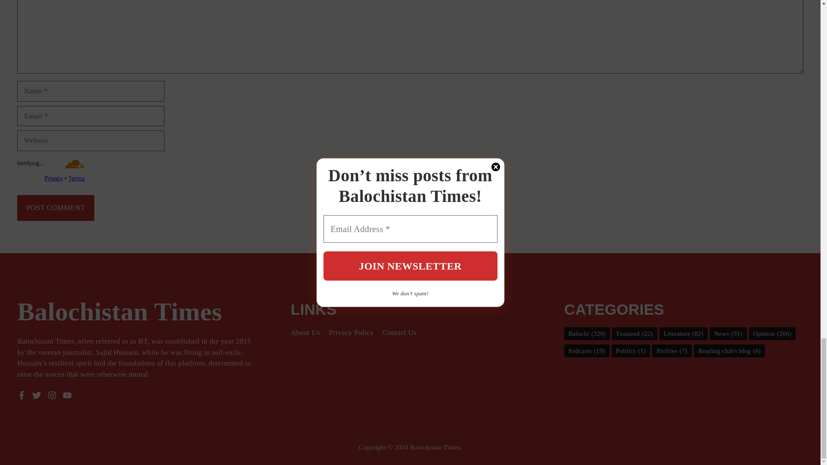 The image size is (827, 465). Describe the element at coordinates (56, 208) in the screenshot. I see `Post Comment` at that location.